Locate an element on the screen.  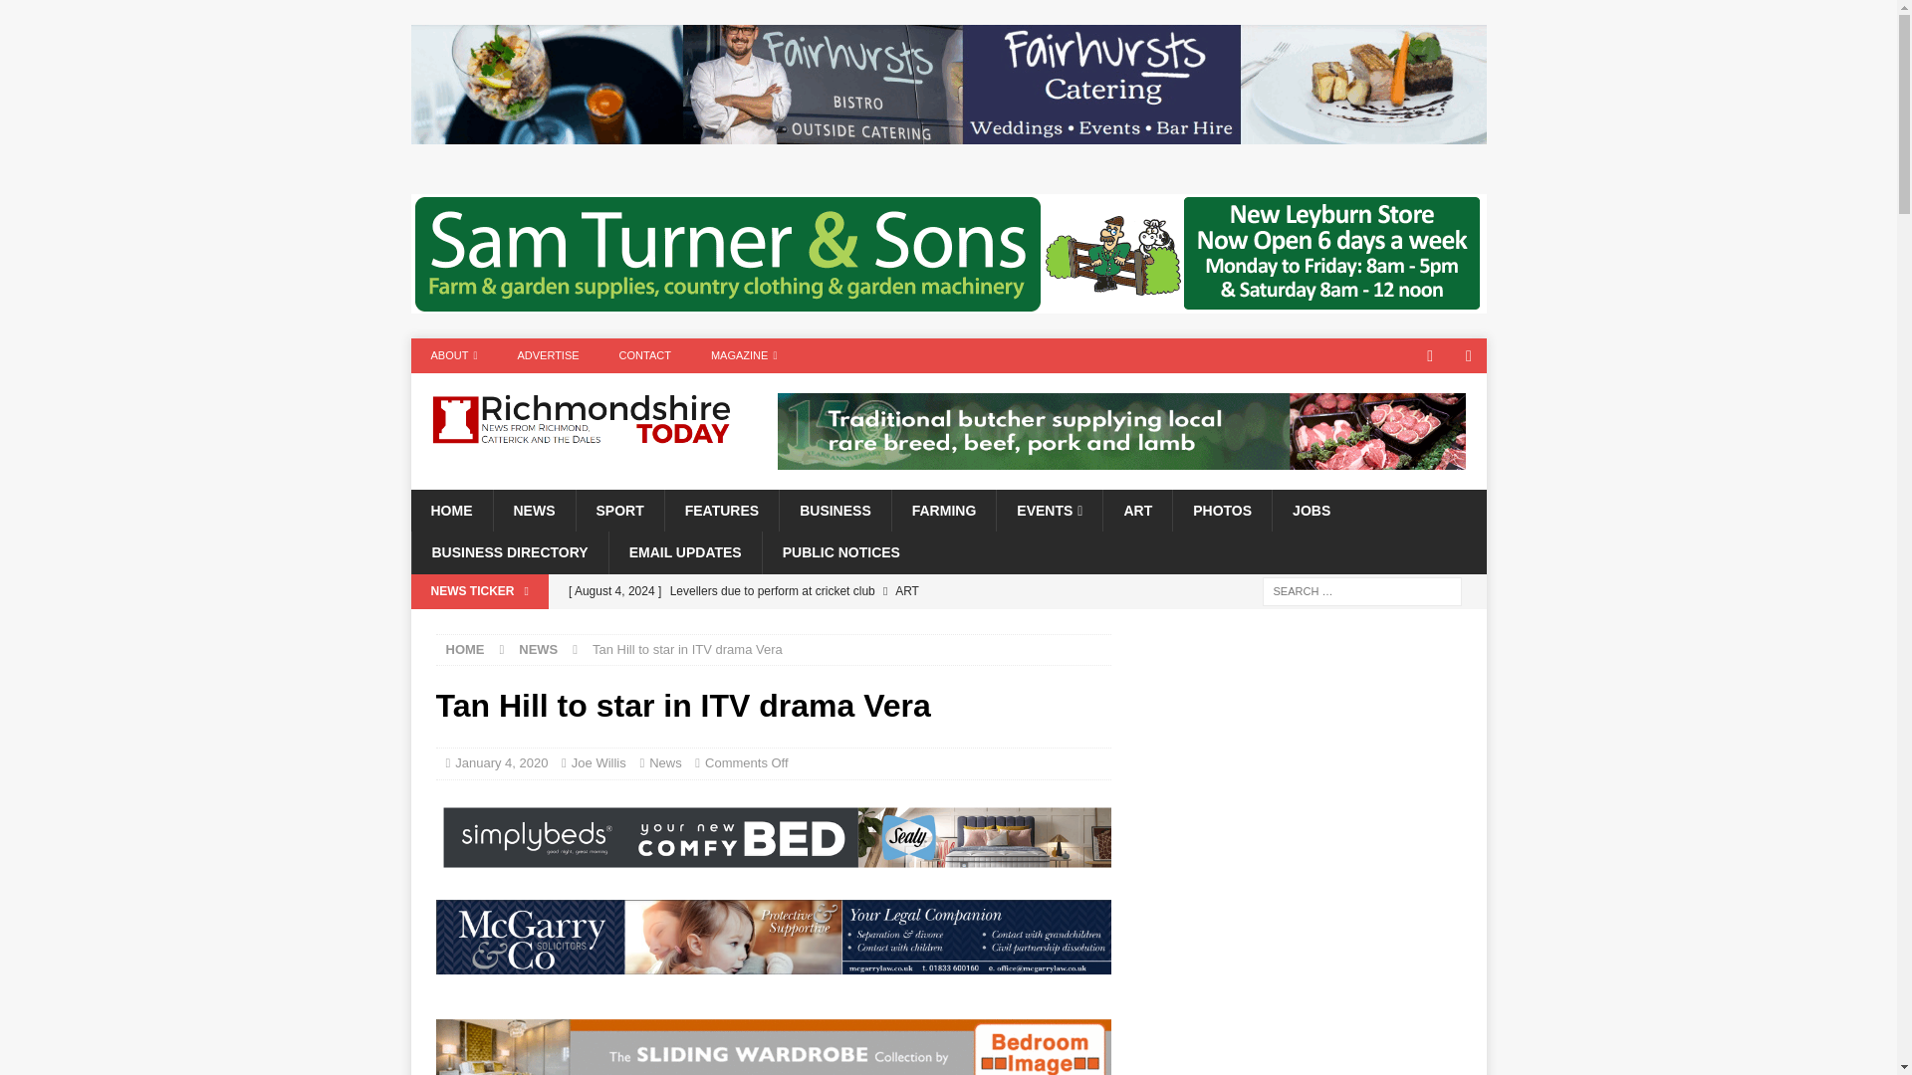
ABOUT is located at coordinates (454, 355).